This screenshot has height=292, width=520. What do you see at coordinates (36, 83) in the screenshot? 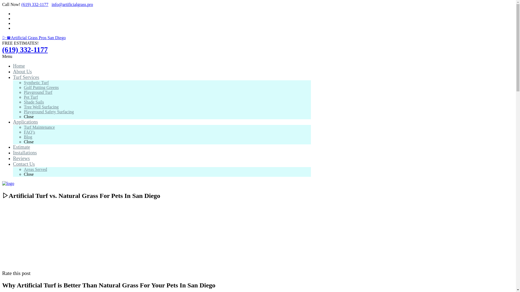
I see `Synthetic Turf` at bounding box center [36, 83].